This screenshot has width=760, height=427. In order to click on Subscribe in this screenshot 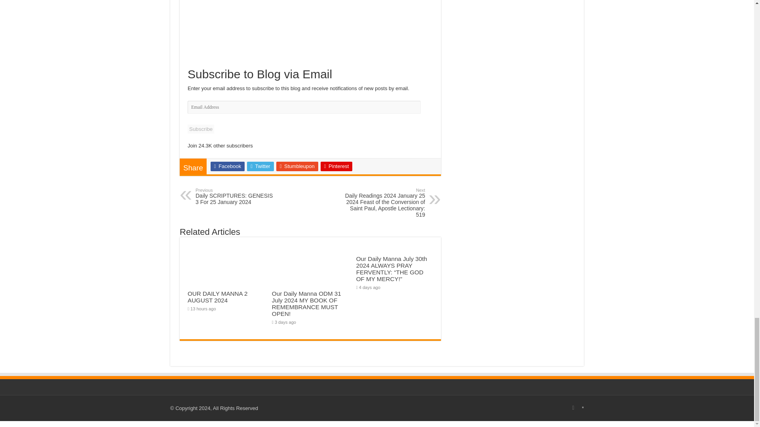, I will do `click(227, 166)`.